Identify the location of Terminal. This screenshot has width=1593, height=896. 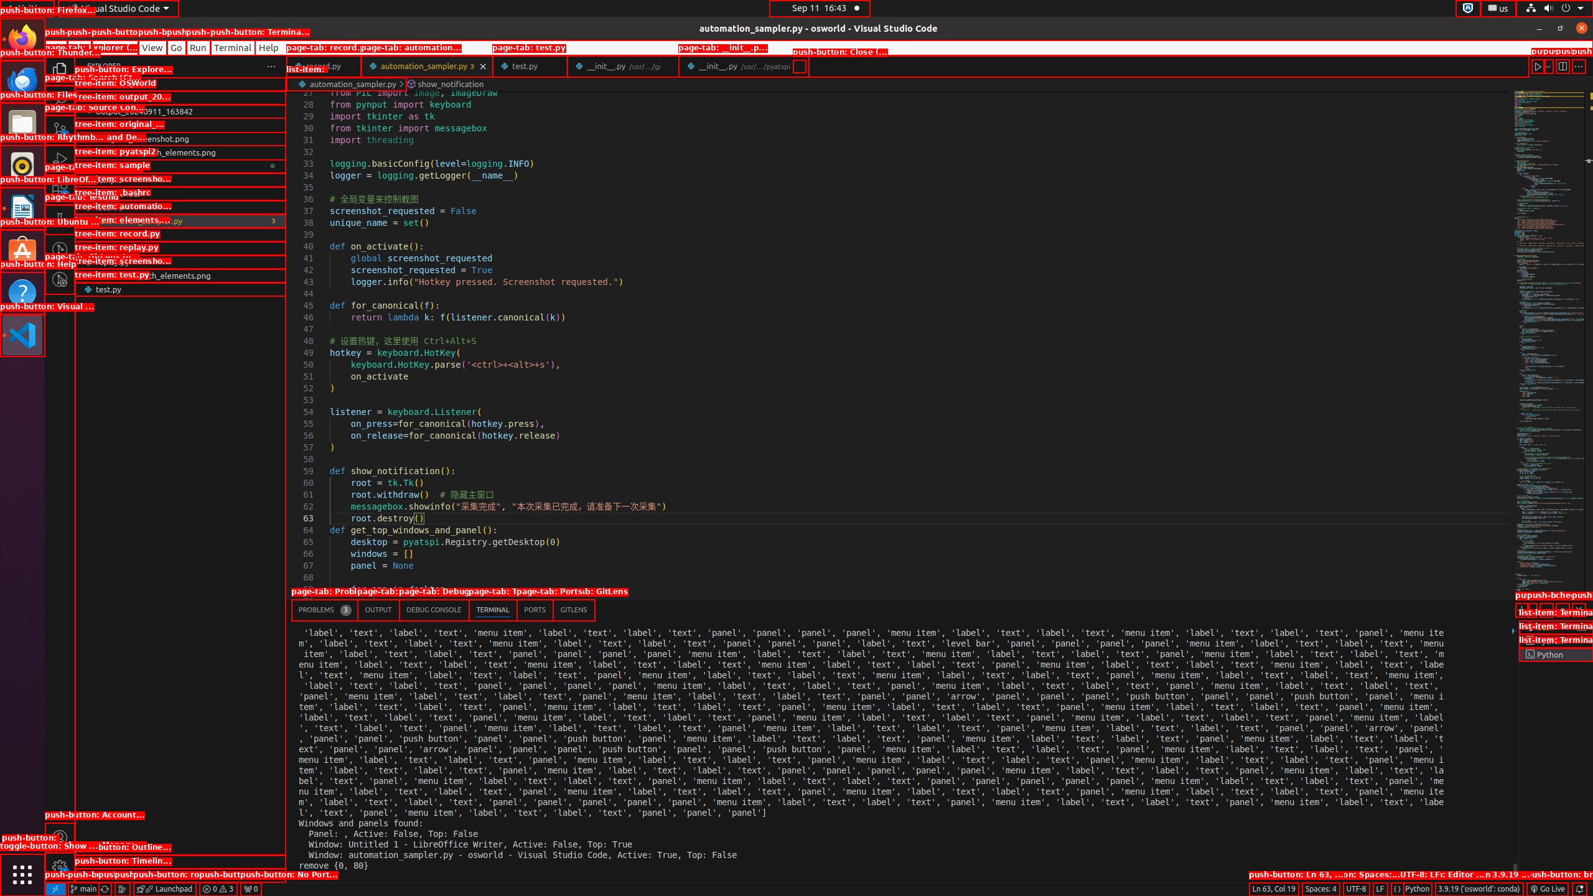
(233, 47).